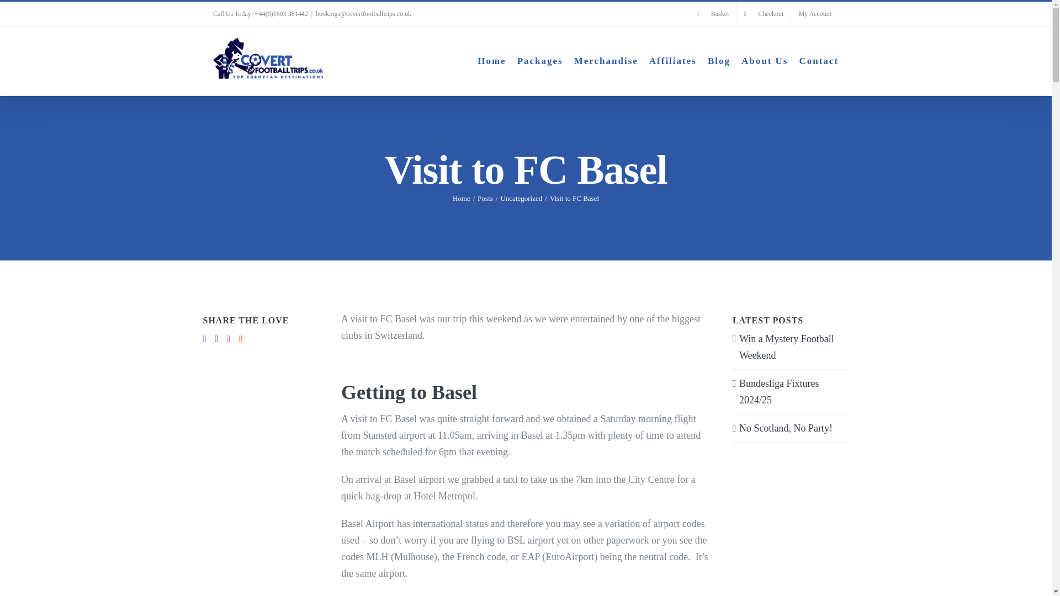 Image resolution: width=1060 pixels, height=596 pixels. I want to click on My Account, so click(814, 14).